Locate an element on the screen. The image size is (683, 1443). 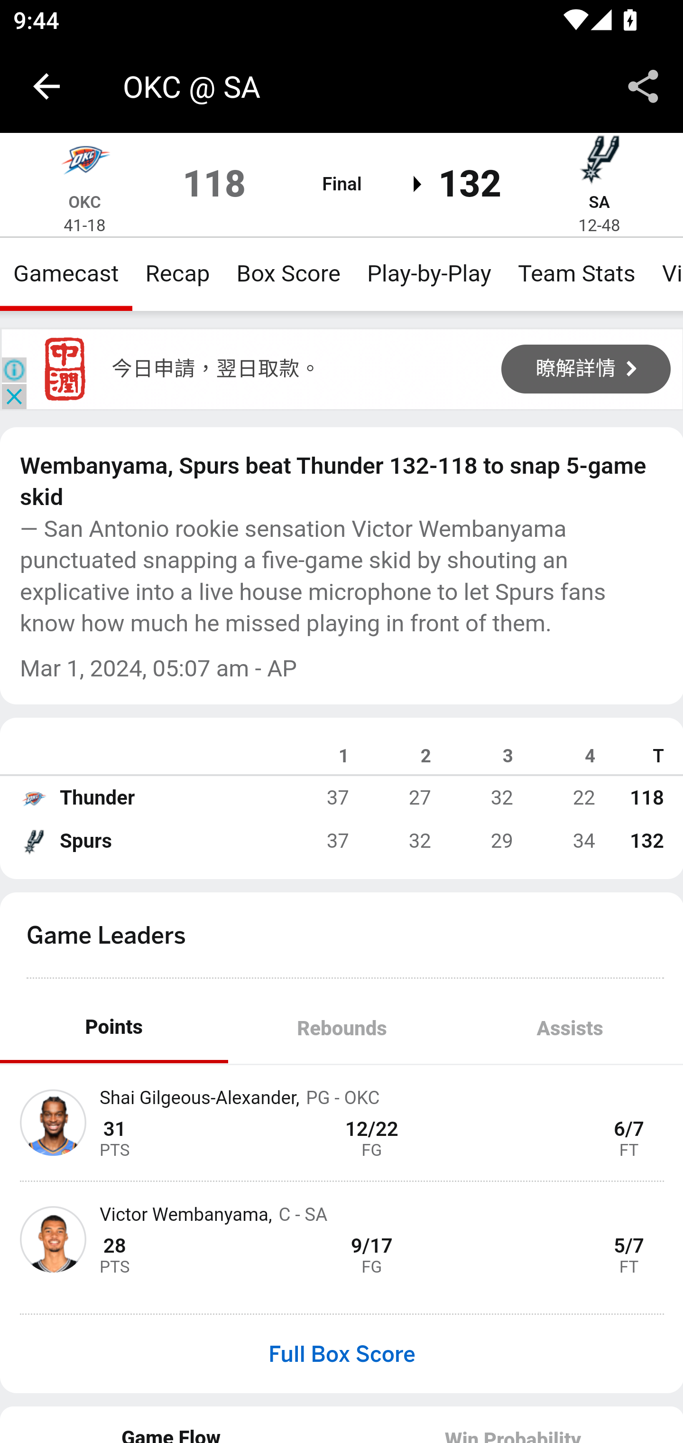
Oklahoma City Thunder is located at coordinates (33, 797).